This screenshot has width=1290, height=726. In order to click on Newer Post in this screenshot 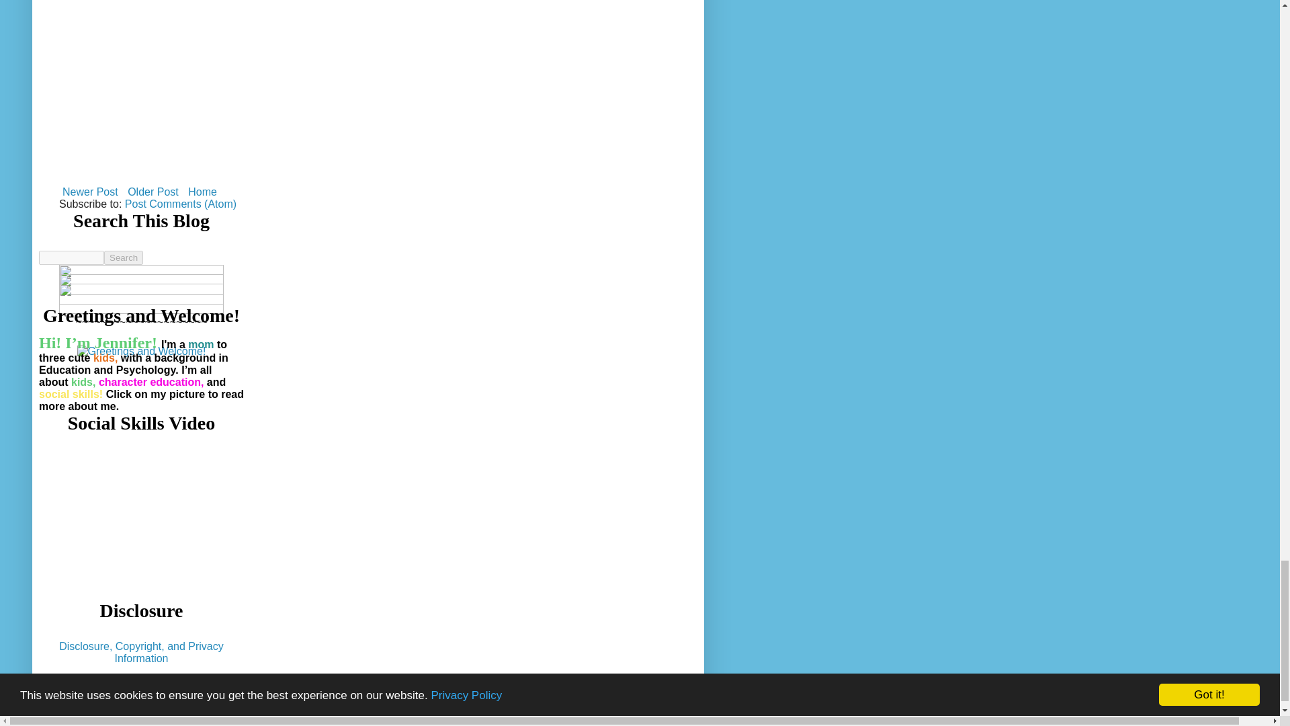, I will do `click(90, 192)`.